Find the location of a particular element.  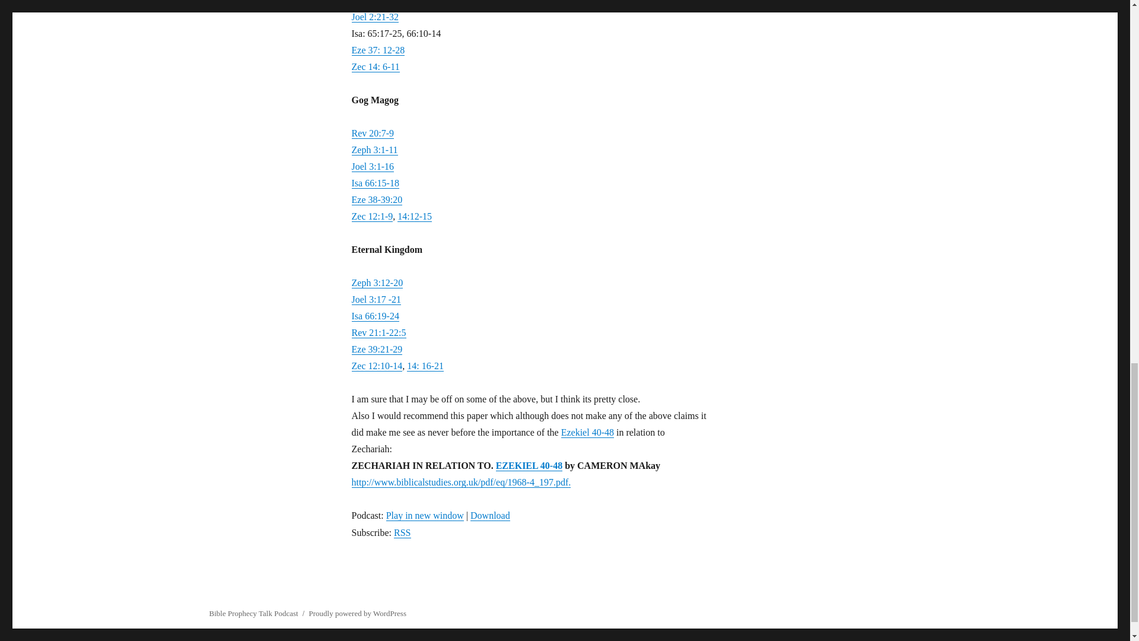

Zeph 2:6-15 is located at coordinates (374, 2).